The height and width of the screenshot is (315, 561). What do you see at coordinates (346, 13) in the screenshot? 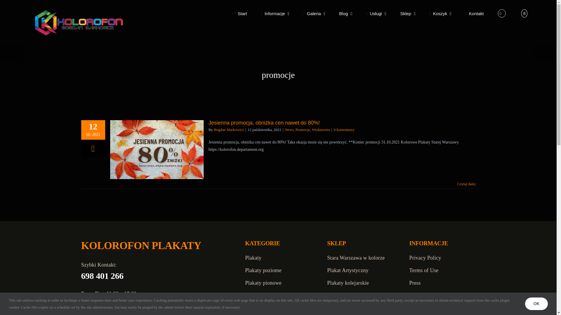
I see `Blog` at bounding box center [346, 13].